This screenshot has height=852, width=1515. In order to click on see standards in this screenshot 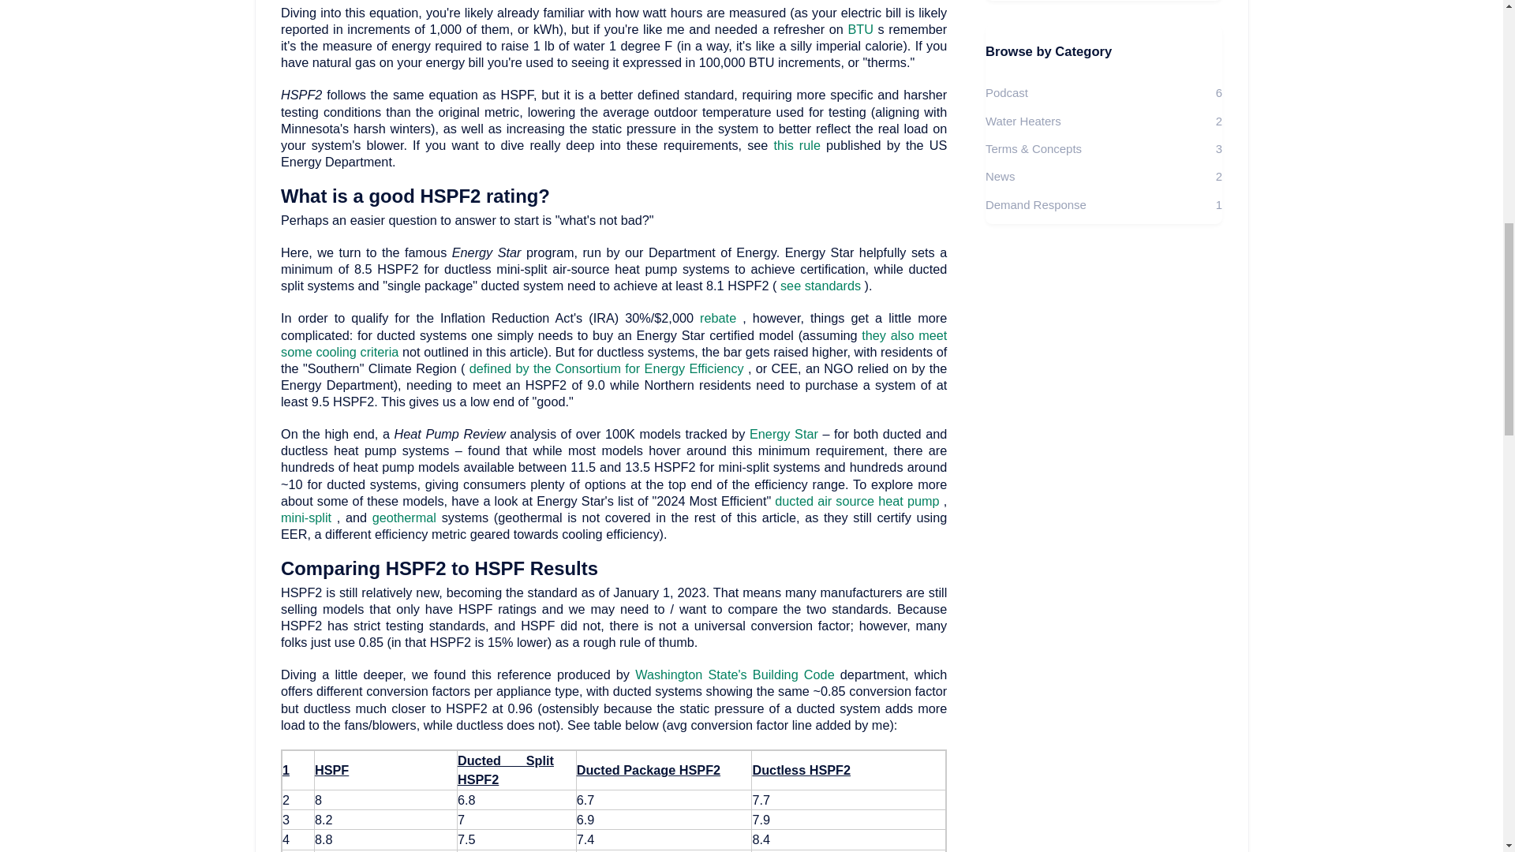, I will do `click(822, 286)`.